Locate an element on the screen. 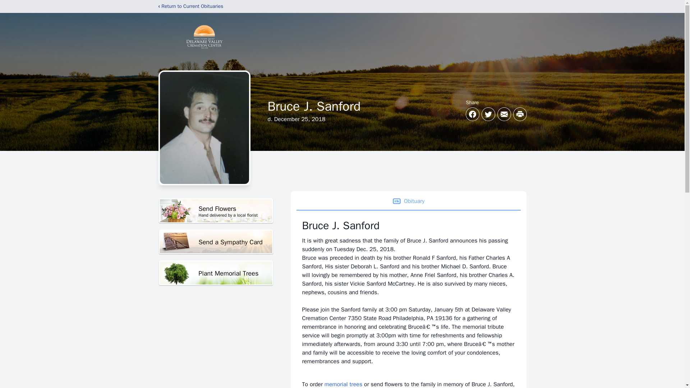  memorial trees is located at coordinates (343, 384).